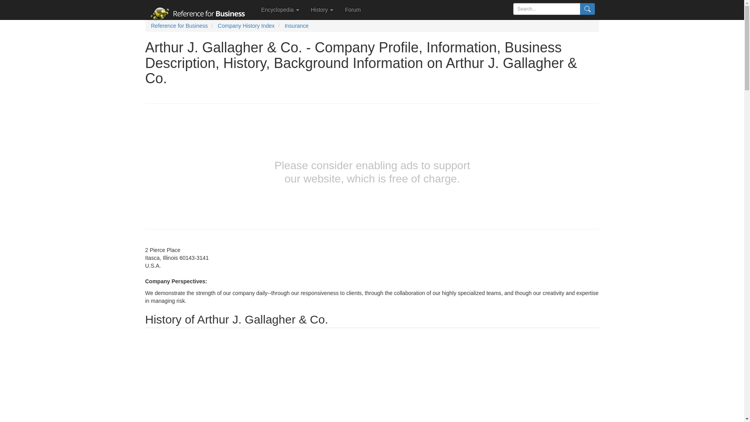 Image resolution: width=750 pixels, height=422 pixels. What do you see at coordinates (71, 158) in the screenshot?
I see `Advertisement` at bounding box center [71, 158].